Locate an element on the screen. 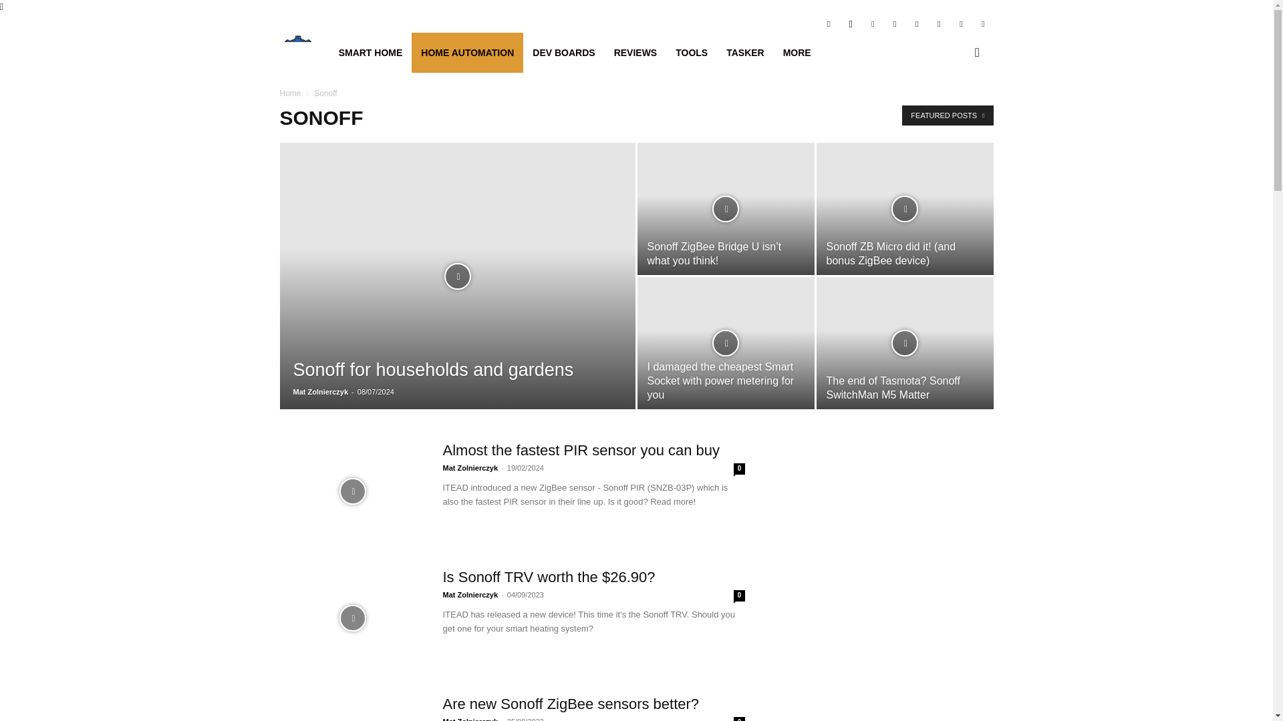 This screenshot has width=1283, height=721. Facebook is located at coordinates (829, 23).